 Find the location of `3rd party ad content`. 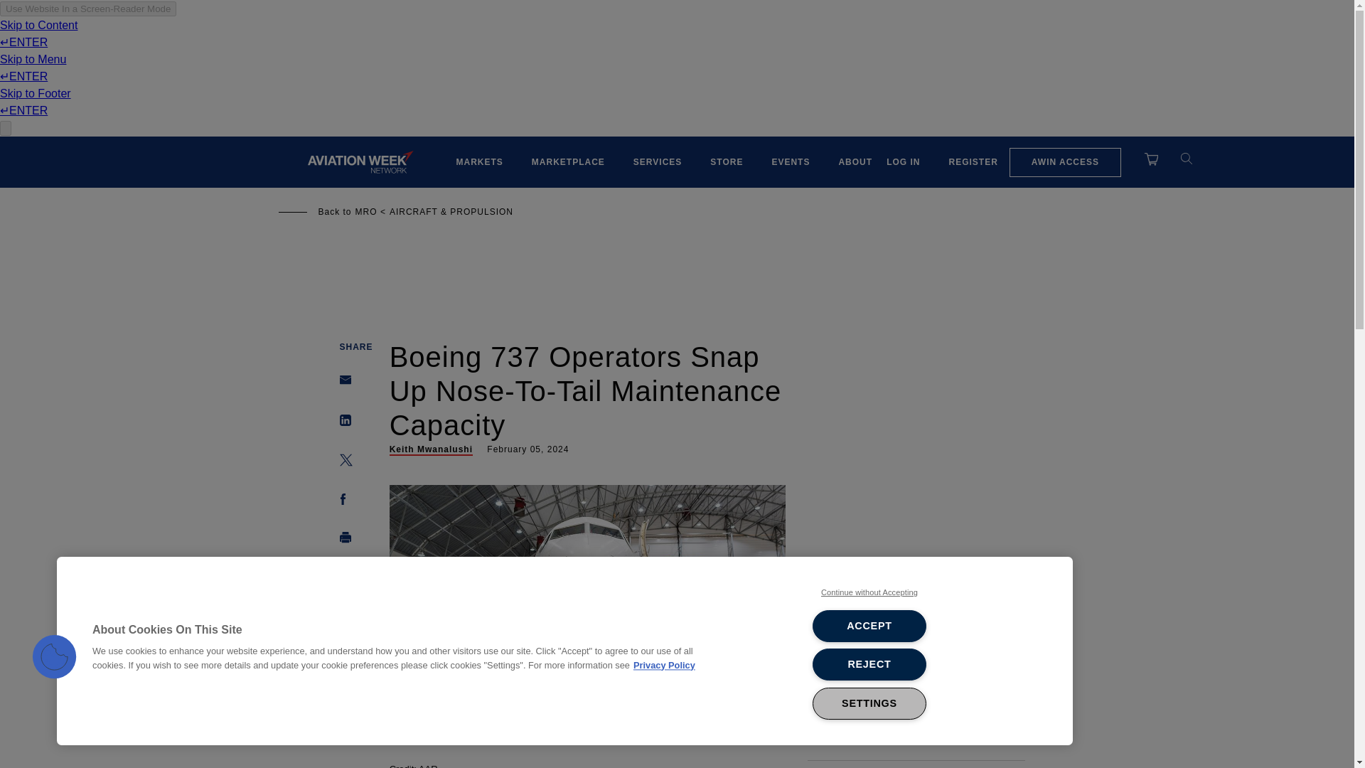

3rd party ad content is located at coordinates (916, 451).